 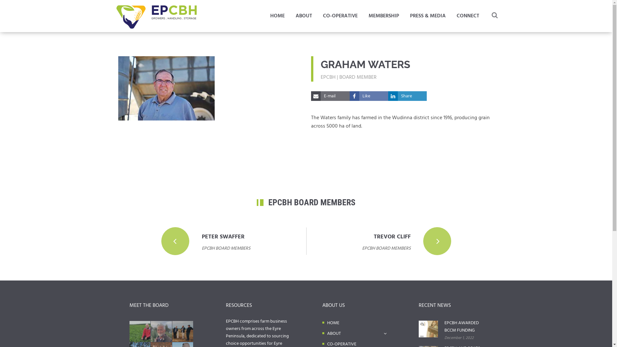 I want to click on ABOUT, so click(x=304, y=16).